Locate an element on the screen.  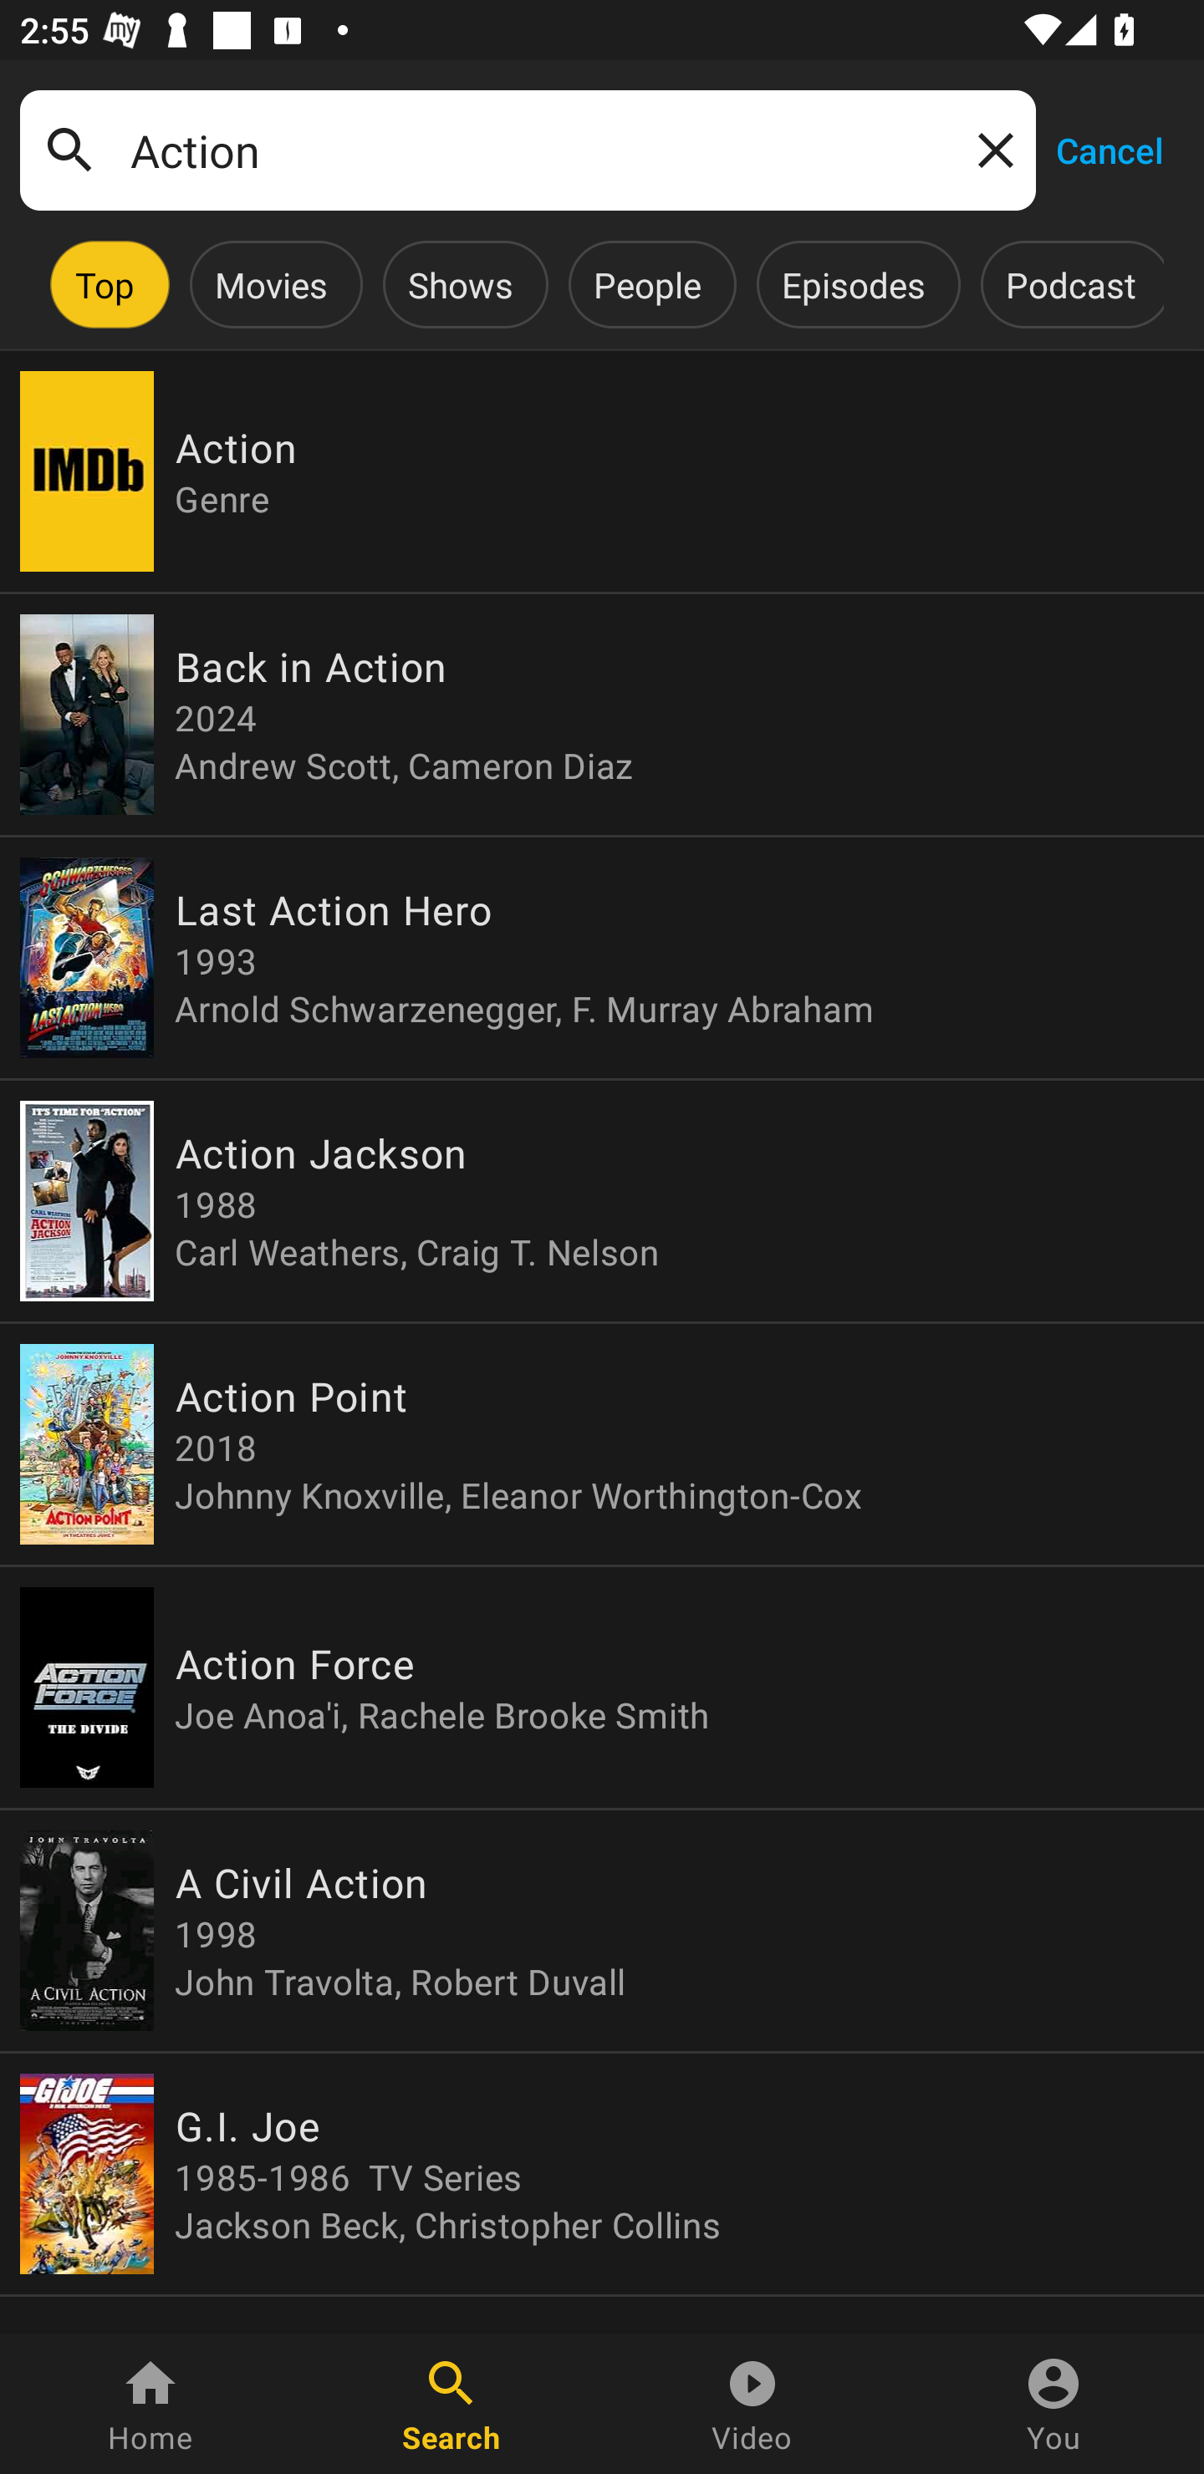
Action Genre is located at coordinates (602, 471).